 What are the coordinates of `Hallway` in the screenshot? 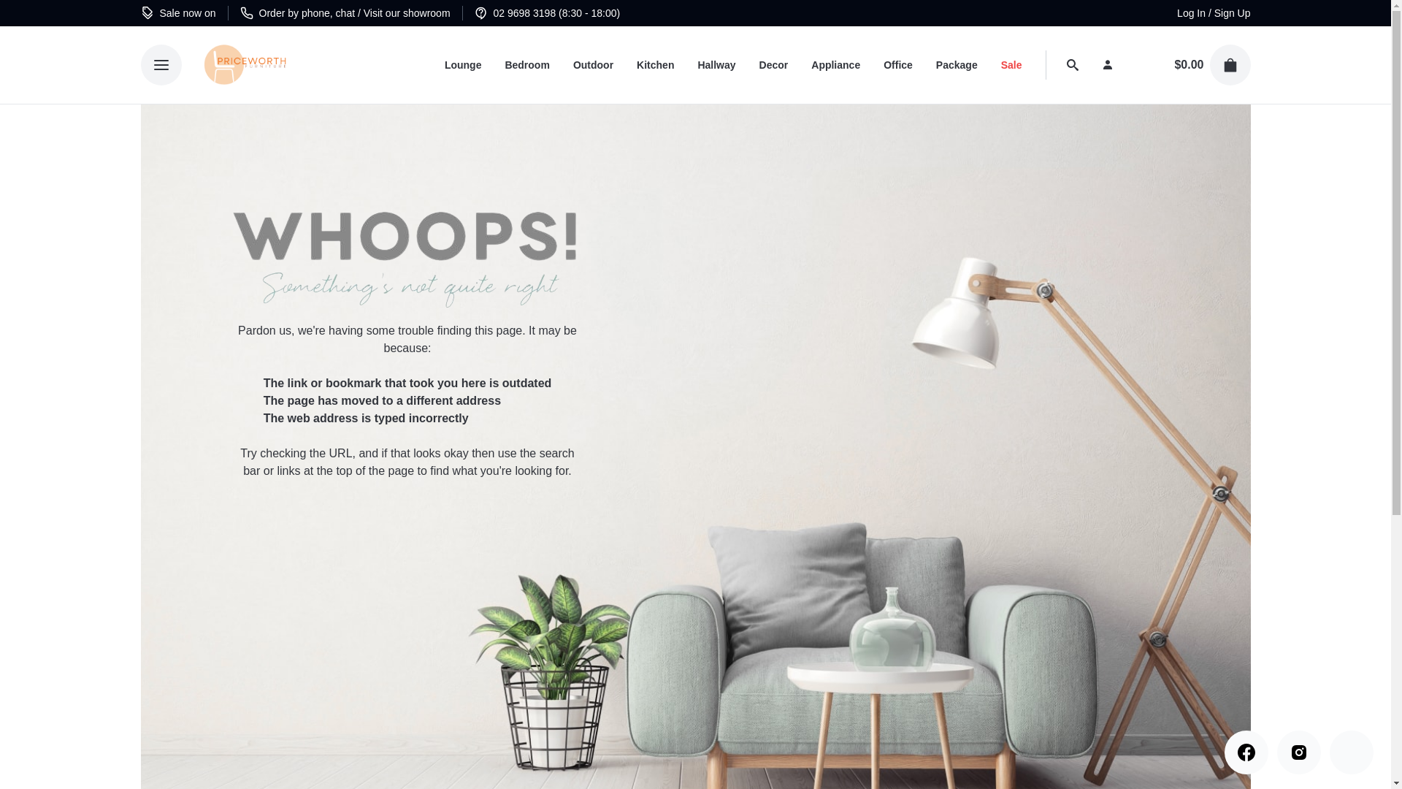 It's located at (716, 64).